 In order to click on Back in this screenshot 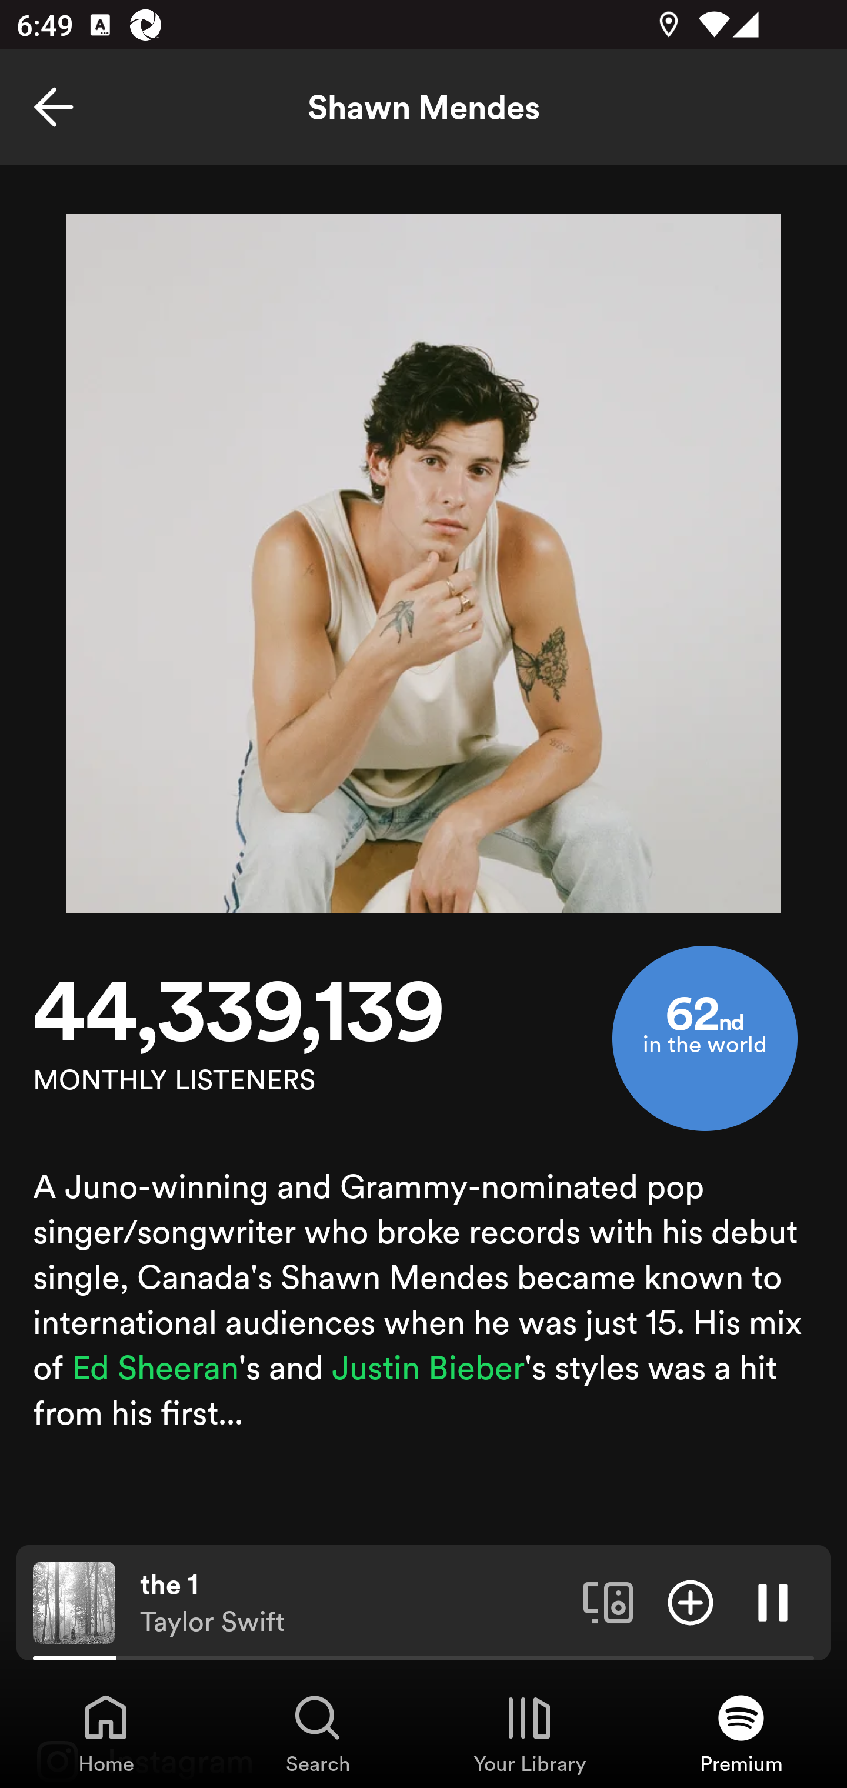, I will do `click(54, 107)`.